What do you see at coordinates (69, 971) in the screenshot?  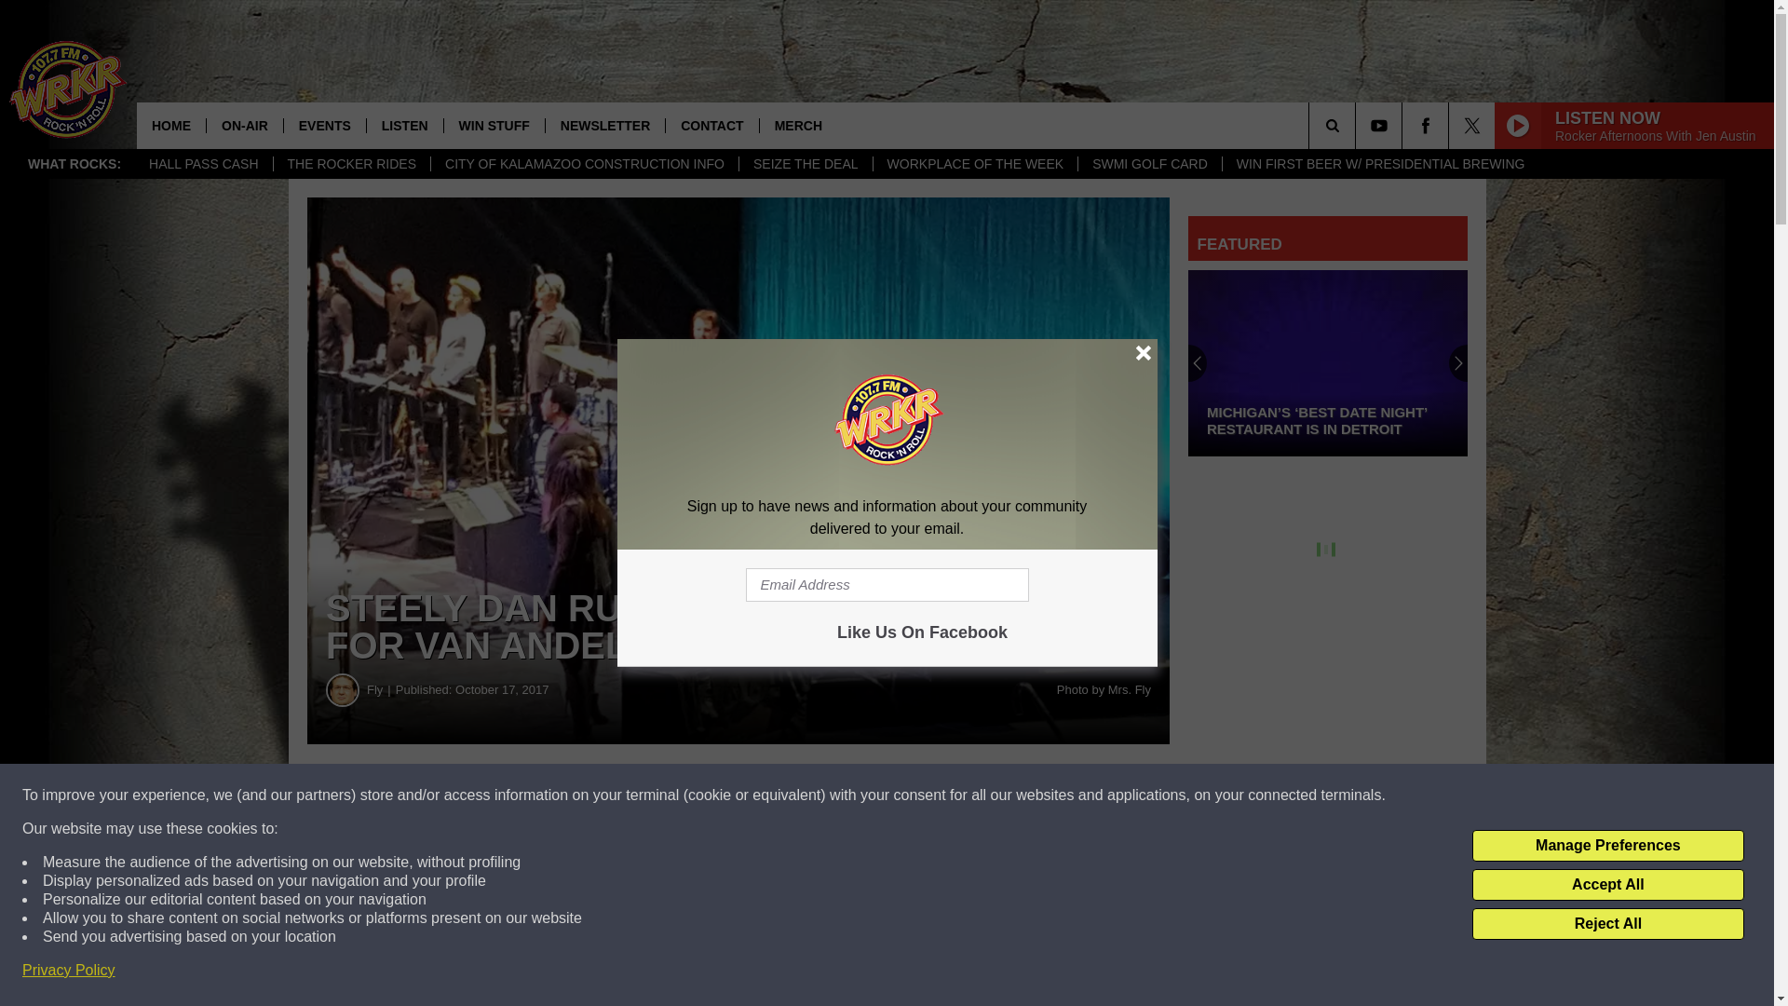 I see `Privacy Policy` at bounding box center [69, 971].